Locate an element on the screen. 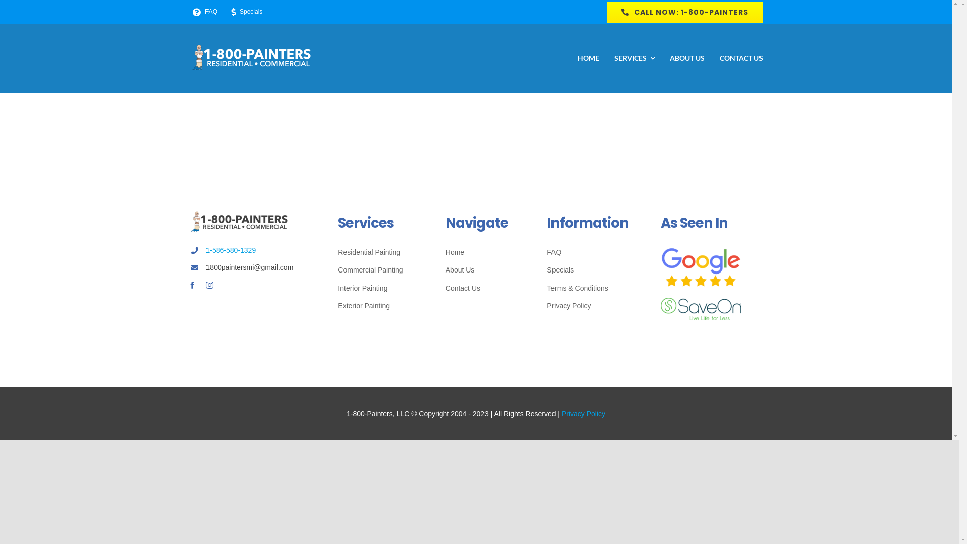 This screenshot has height=544, width=967. 1-586-580-1329 is located at coordinates (231, 250).